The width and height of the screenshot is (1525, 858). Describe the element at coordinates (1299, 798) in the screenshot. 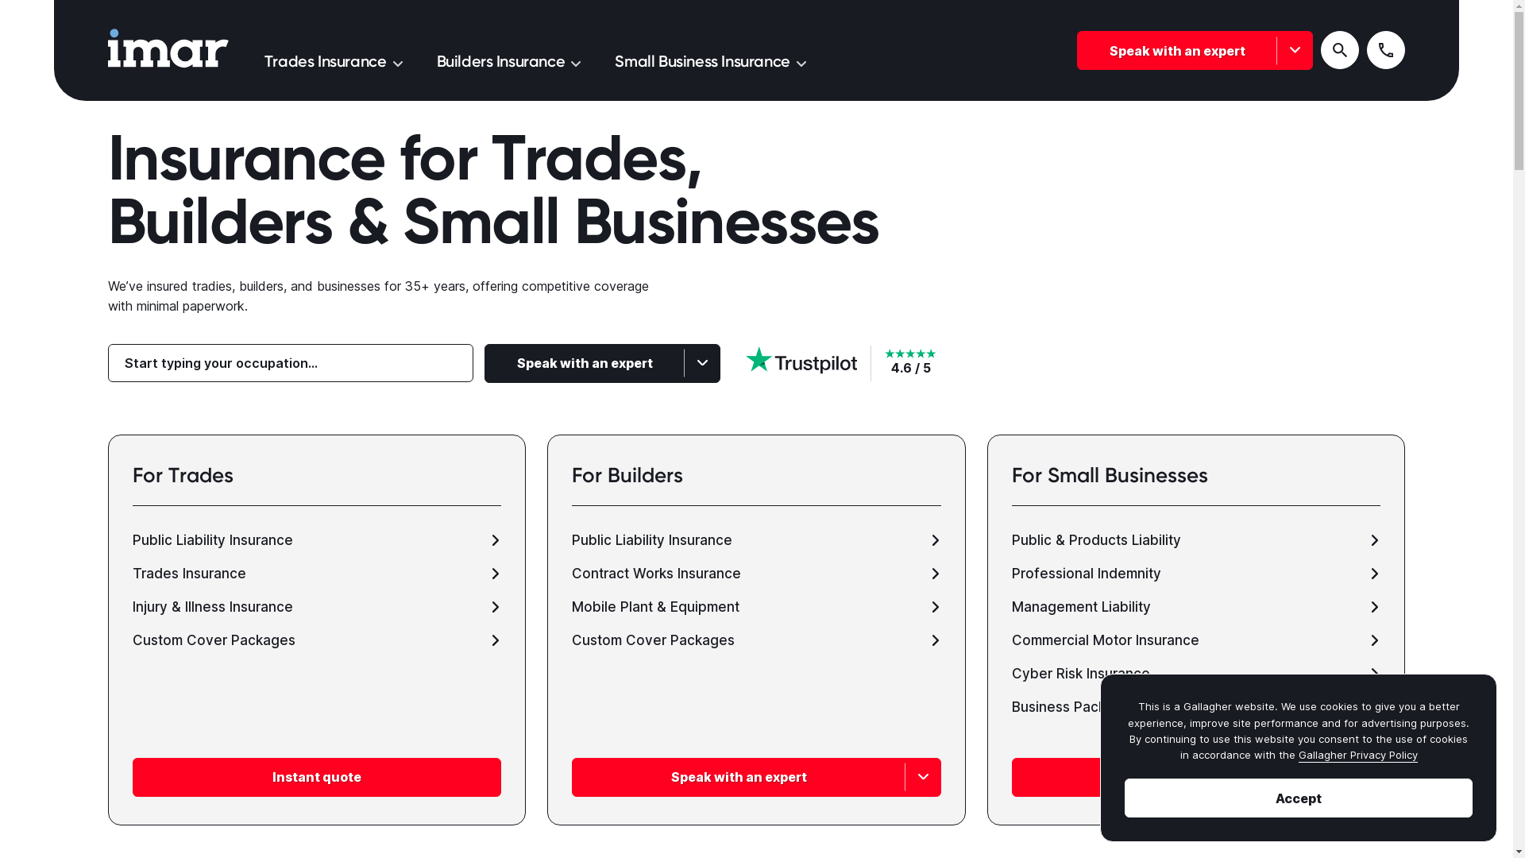

I see `Accept` at that location.